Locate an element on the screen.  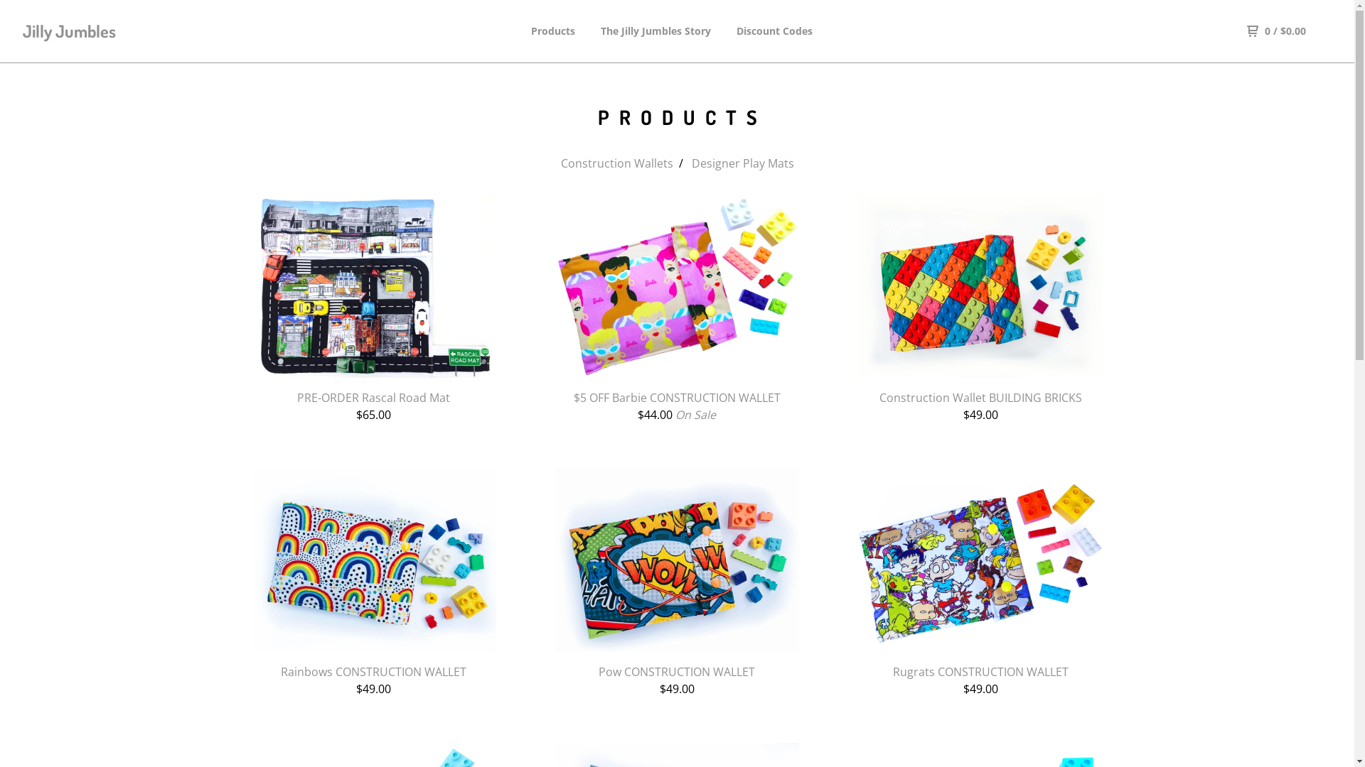
The Jilly Jumbles Story is located at coordinates (655, 31).